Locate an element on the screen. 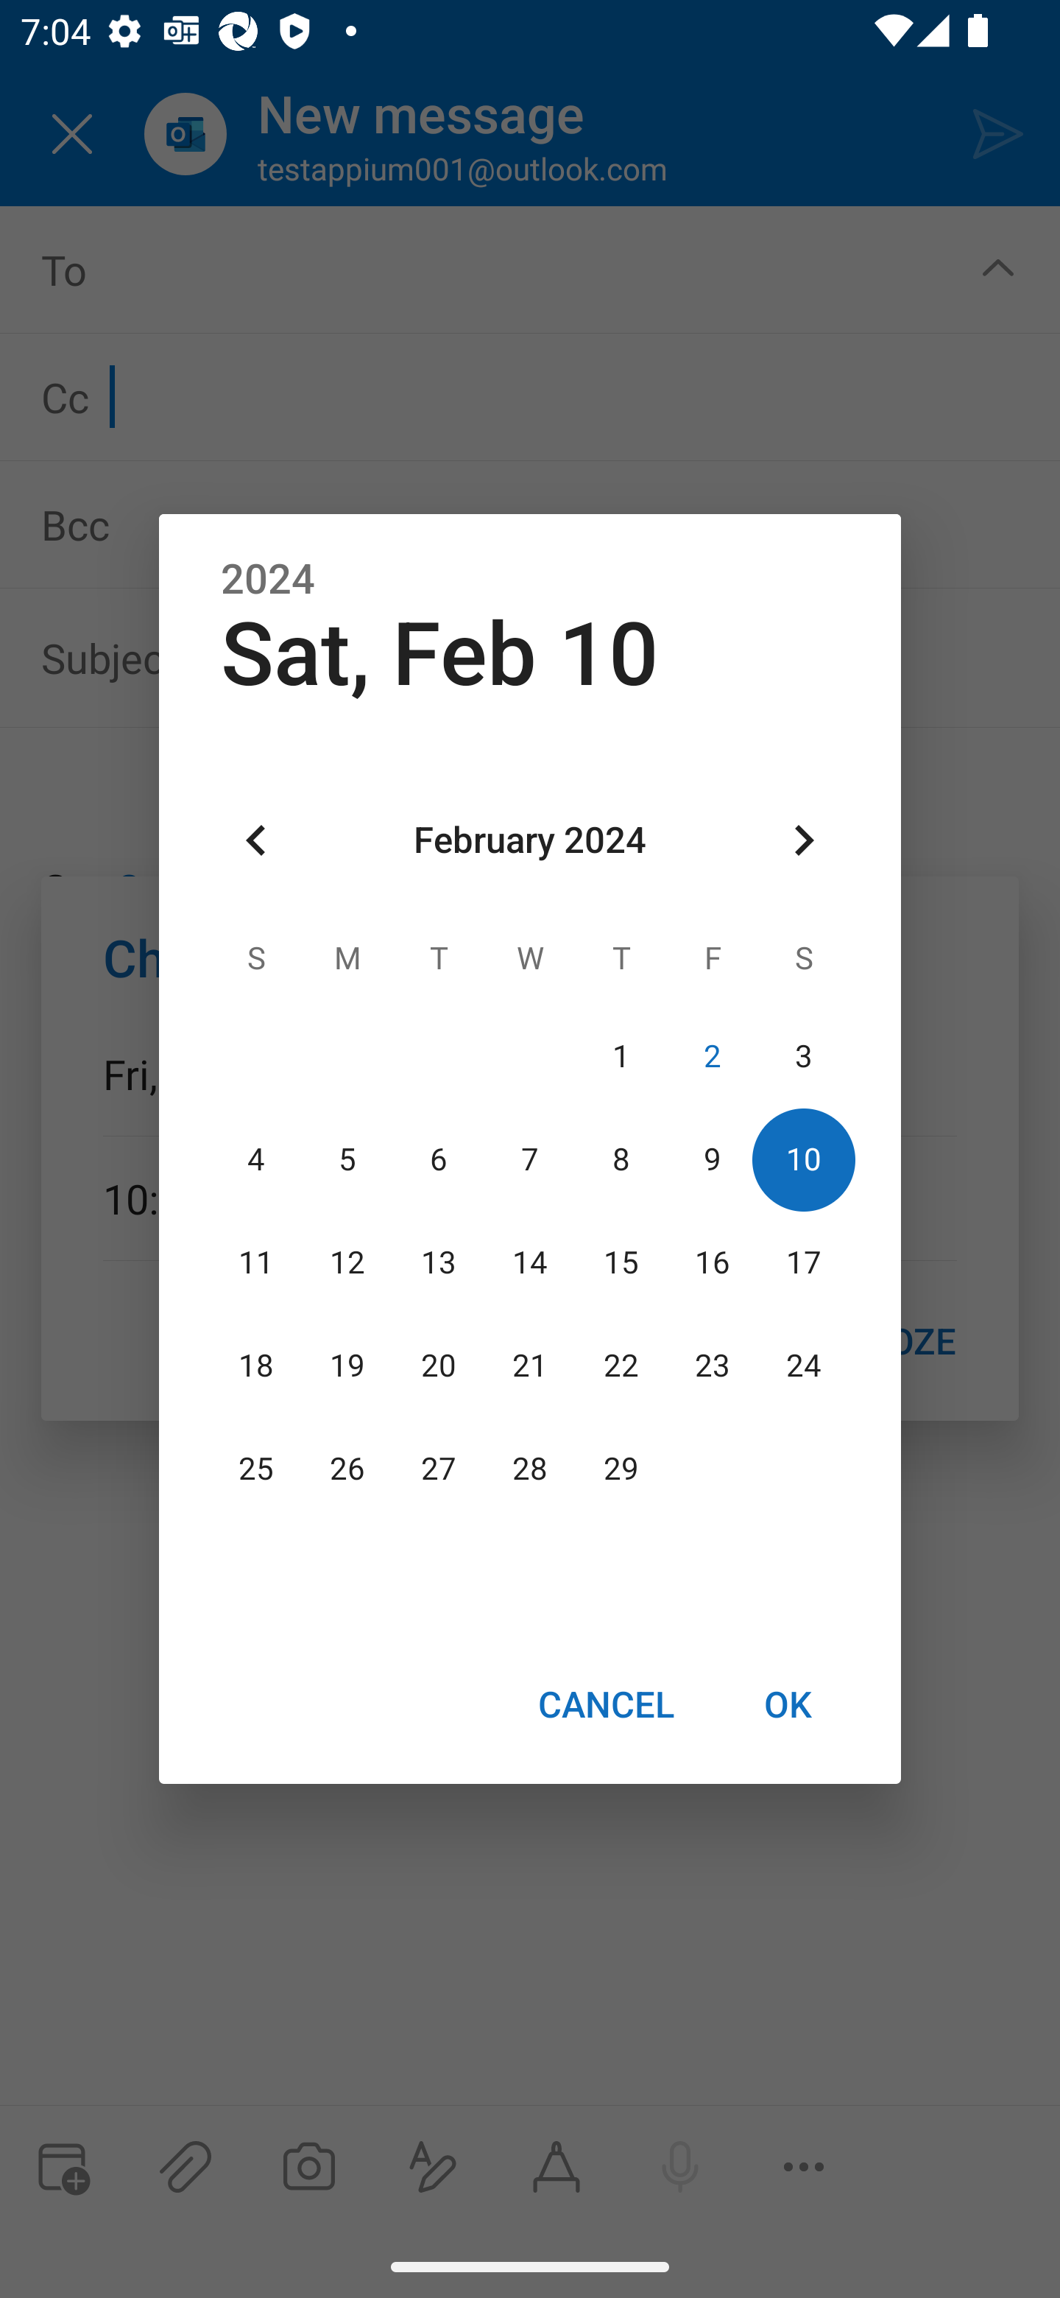  9 09 February 2024 is located at coordinates (712, 1159).